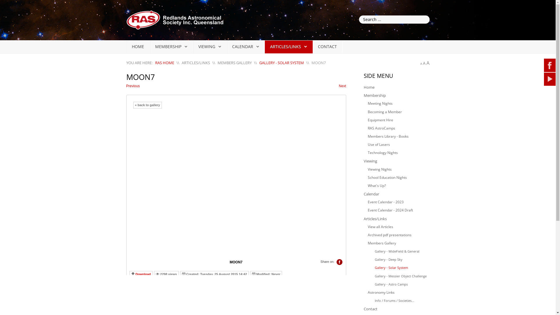 The image size is (560, 315). What do you see at coordinates (342, 86) in the screenshot?
I see `Next` at bounding box center [342, 86].